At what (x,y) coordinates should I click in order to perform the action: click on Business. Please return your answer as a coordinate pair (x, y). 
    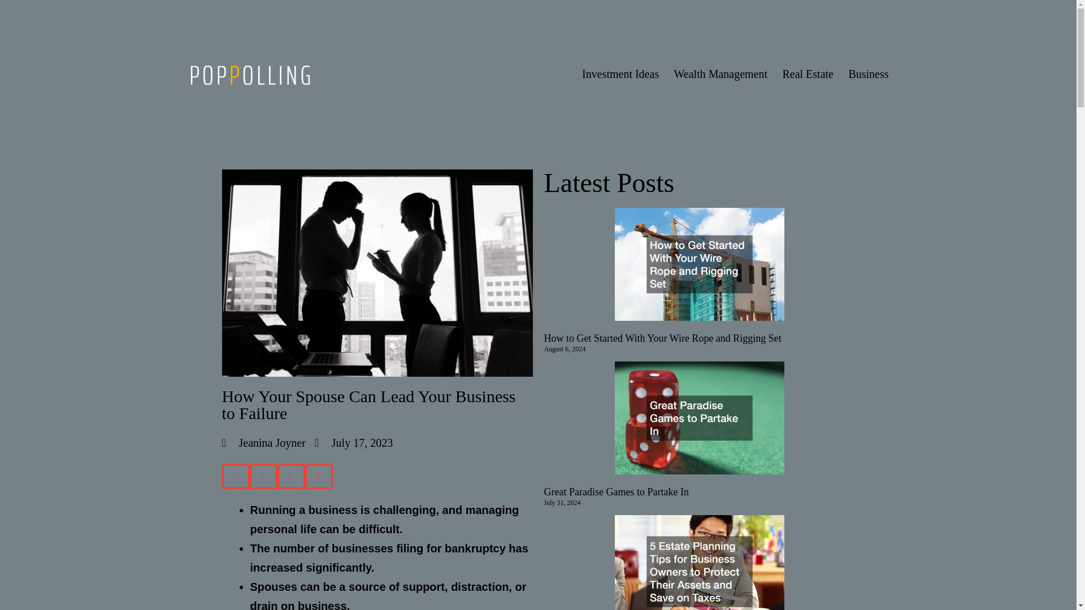
    Looking at the image, I should click on (868, 73).